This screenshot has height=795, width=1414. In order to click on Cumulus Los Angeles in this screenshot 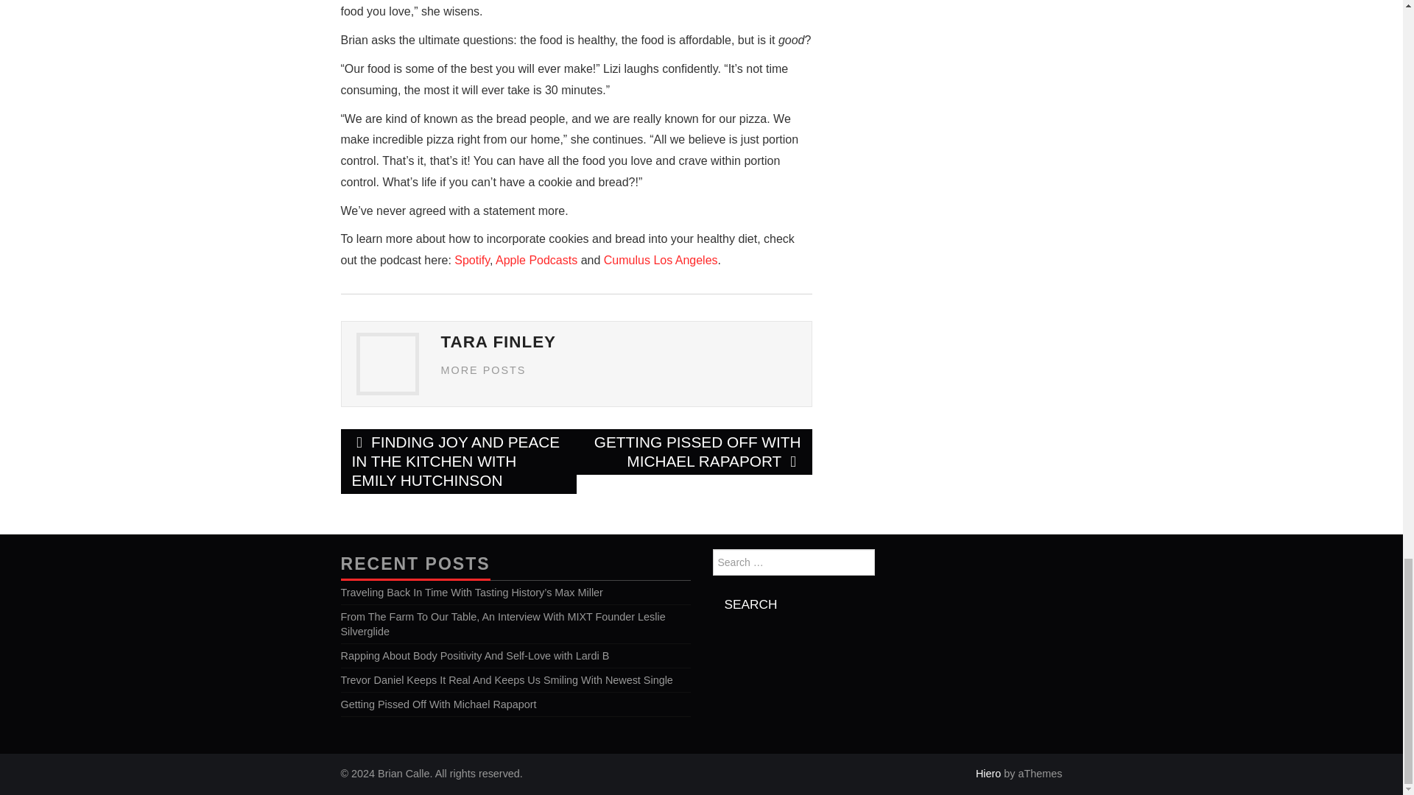, I will do `click(661, 259)`.